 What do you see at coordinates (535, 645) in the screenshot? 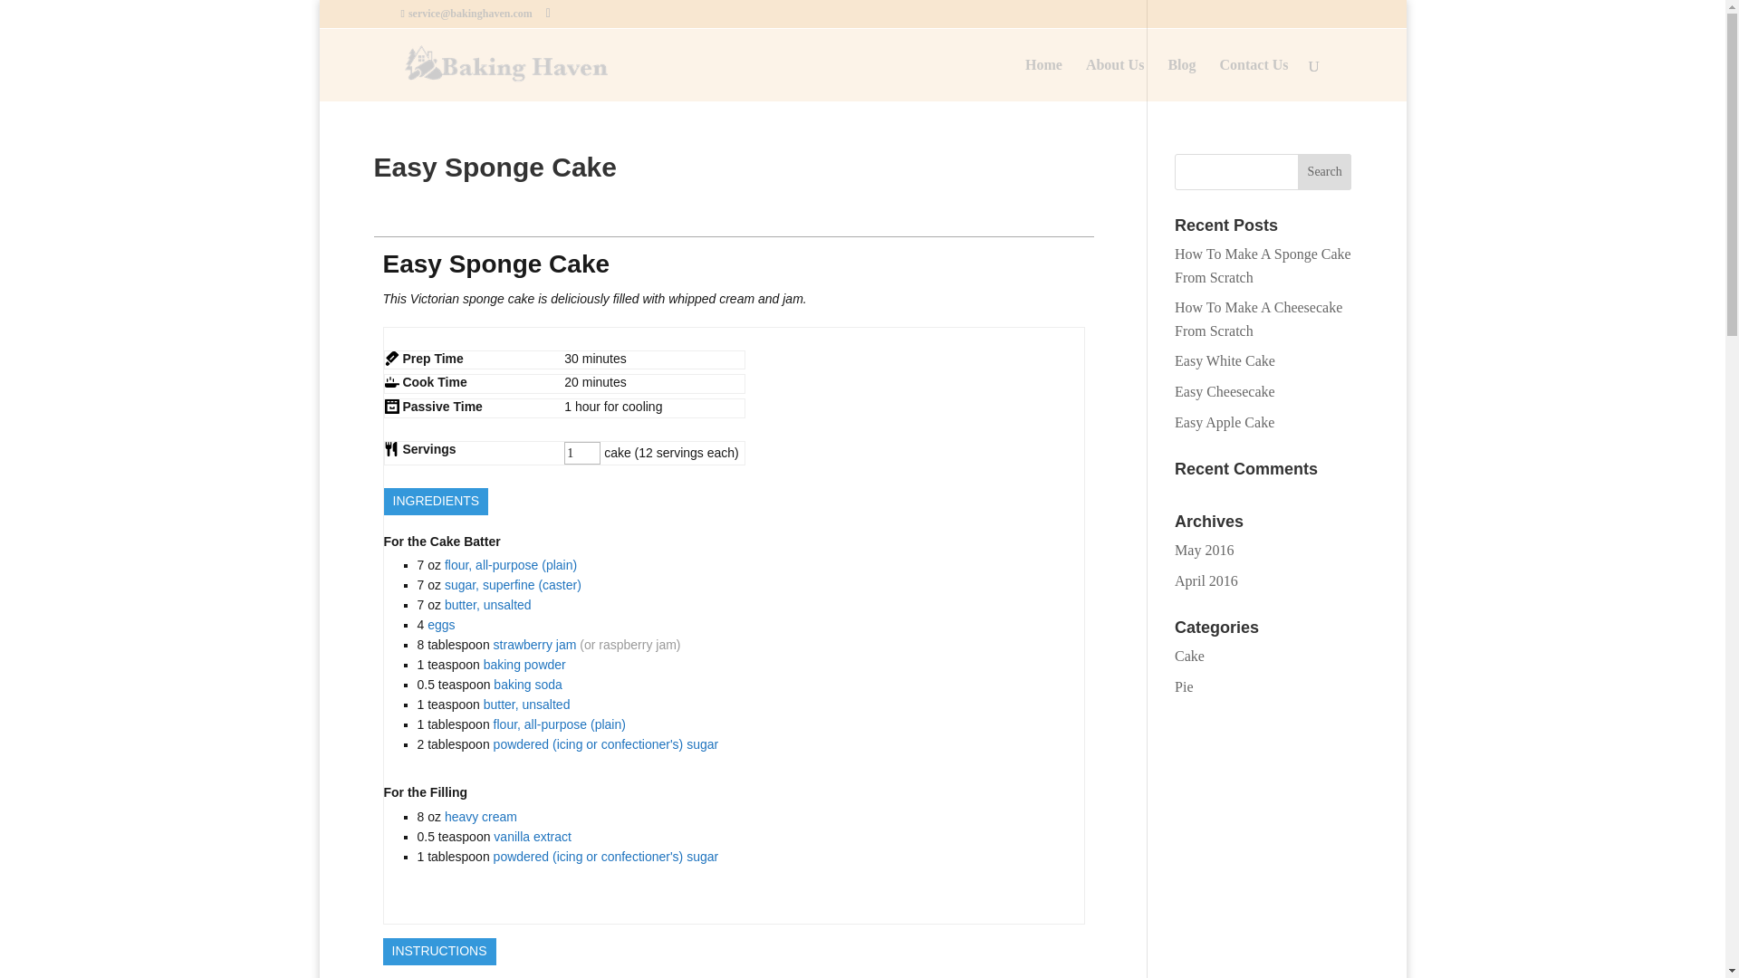
I see `strawberry jam` at bounding box center [535, 645].